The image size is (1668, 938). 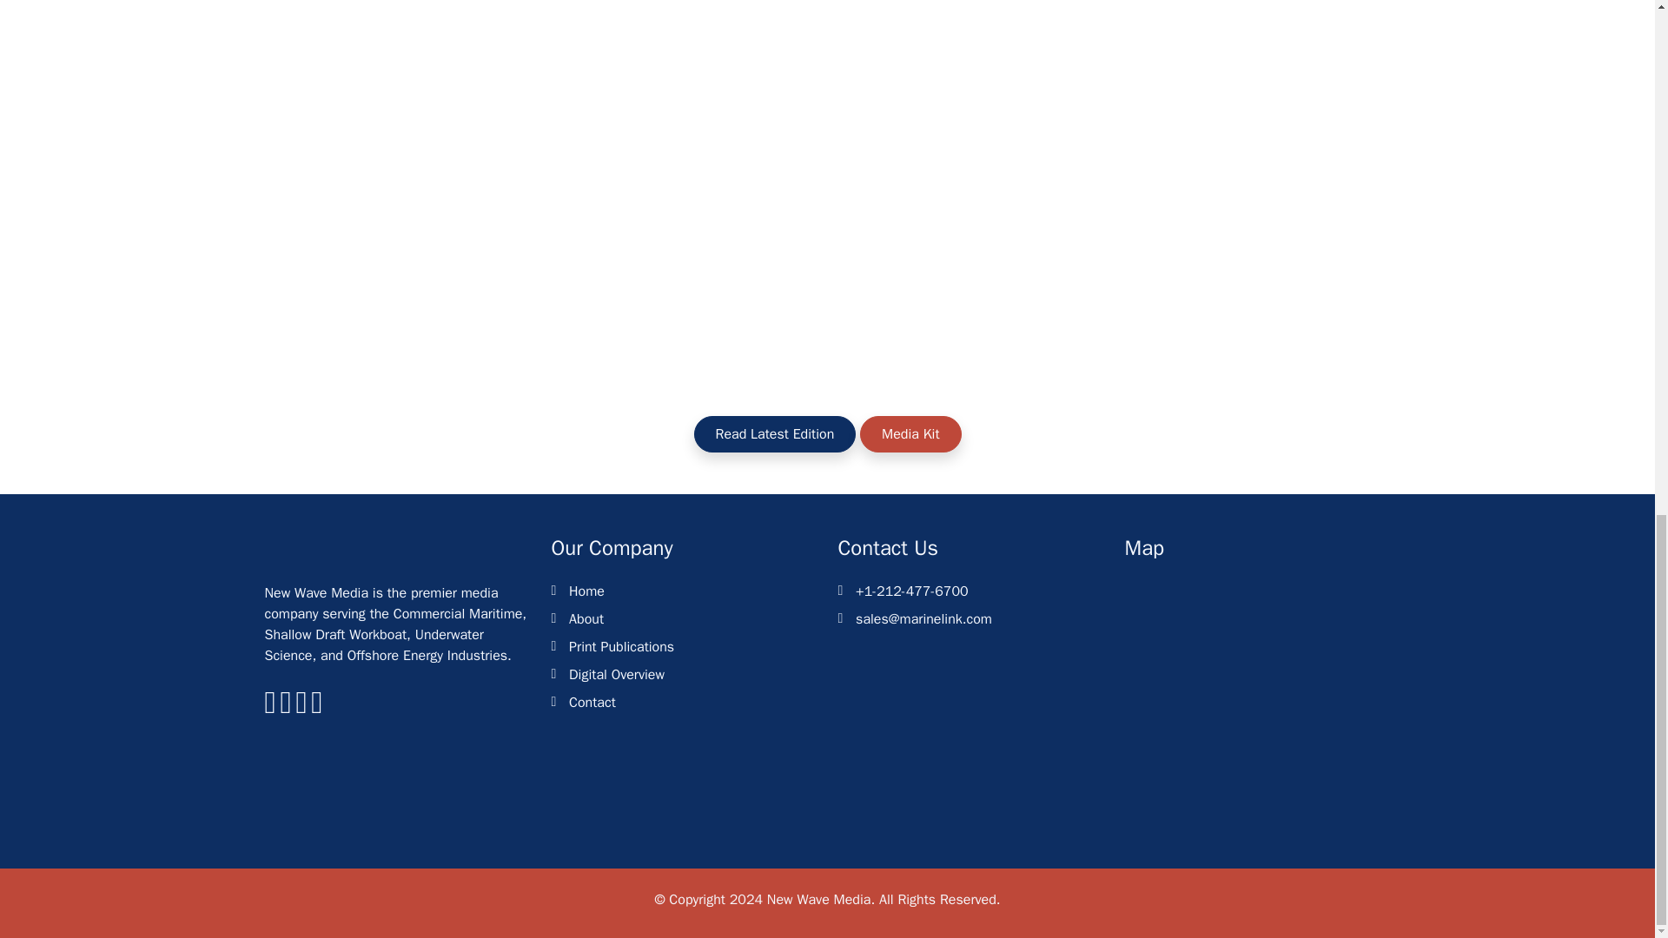 What do you see at coordinates (774, 434) in the screenshot?
I see `Read Latest Edition` at bounding box center [774, 434].